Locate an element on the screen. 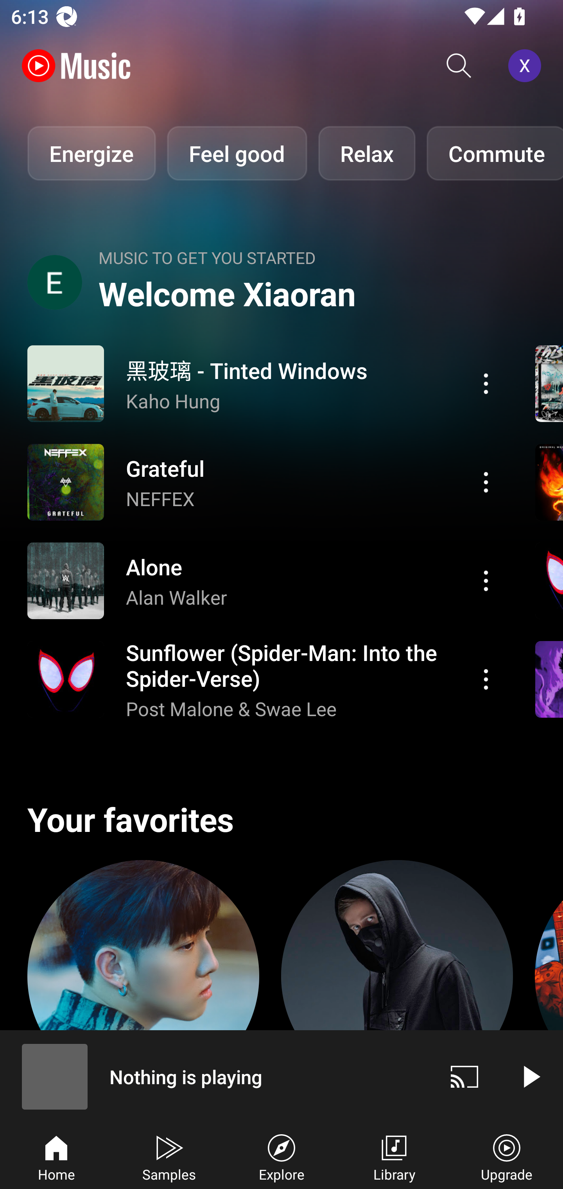 The height and width of the screenshot is (1189, 563). Action menu is located at coordinates (265, 482).